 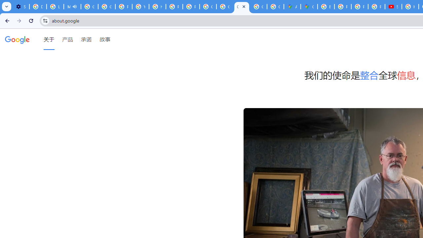 What do you see at coordinates (21, 7) in the screenshot?
I see `Settings - Customize profile` at bounding box center [21, 7].